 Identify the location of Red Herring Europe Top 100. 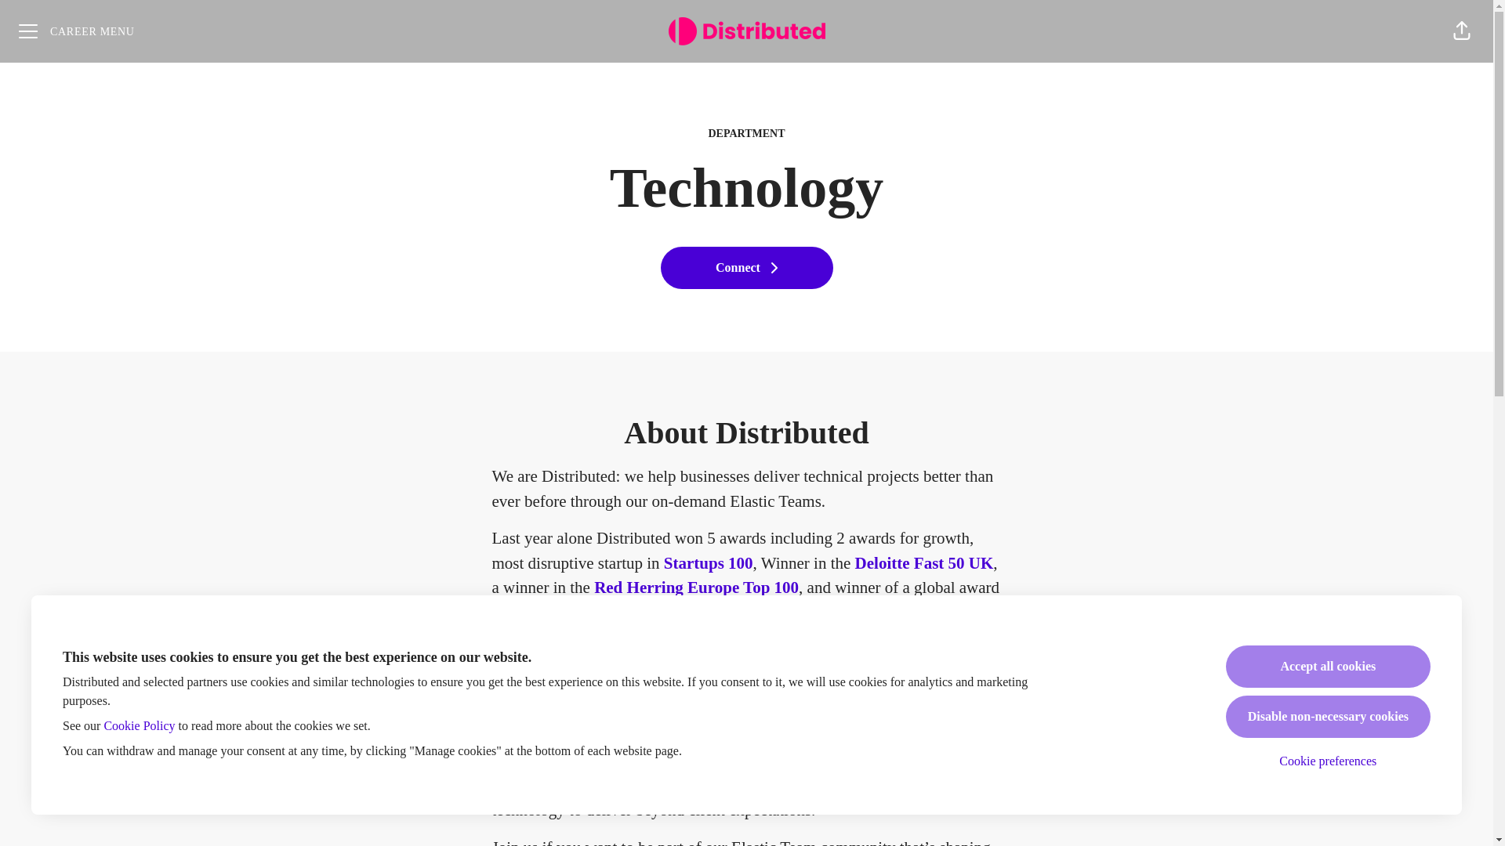
(696, 587).